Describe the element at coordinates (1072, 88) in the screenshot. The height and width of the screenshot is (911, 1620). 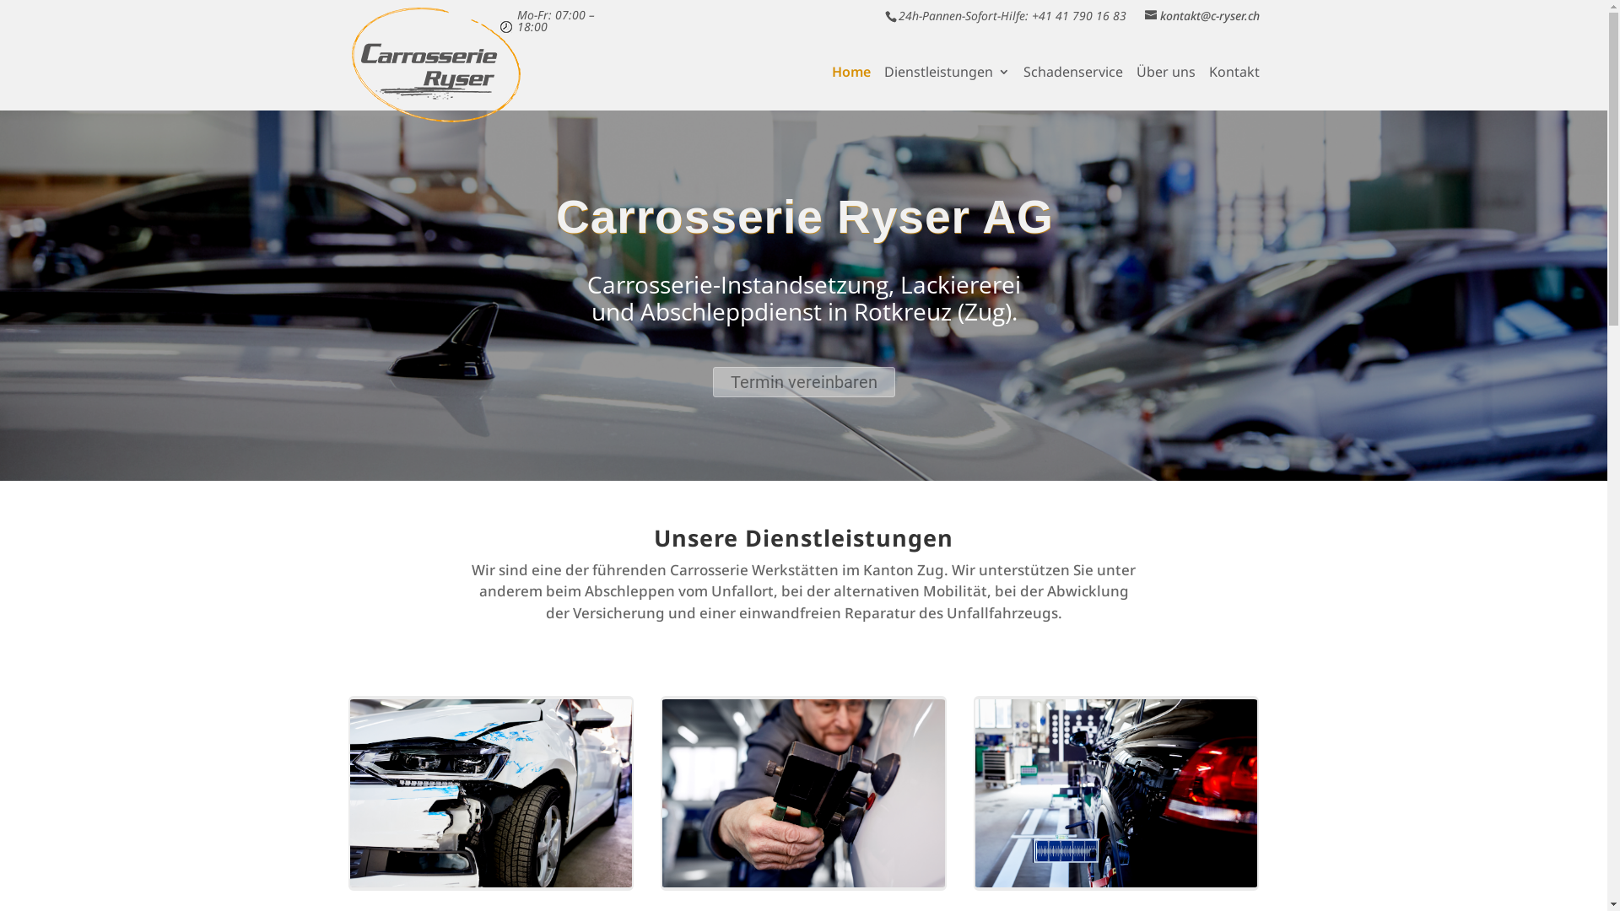
I see `Schadenservice` at that location.